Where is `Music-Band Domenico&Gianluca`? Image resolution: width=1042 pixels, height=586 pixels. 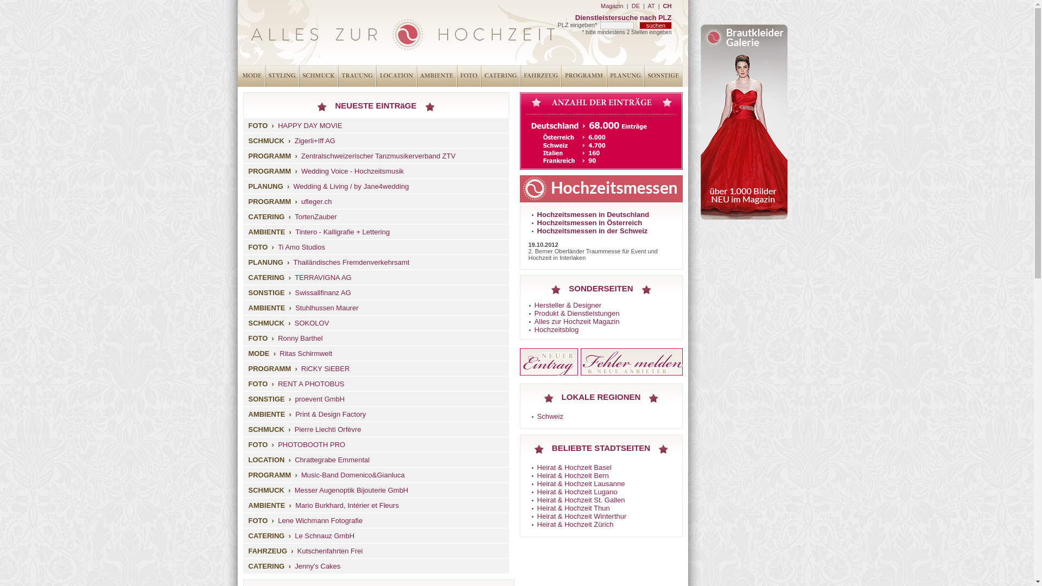
Music-Band Domenico&Gianluca is located at coordinates (353, 475).